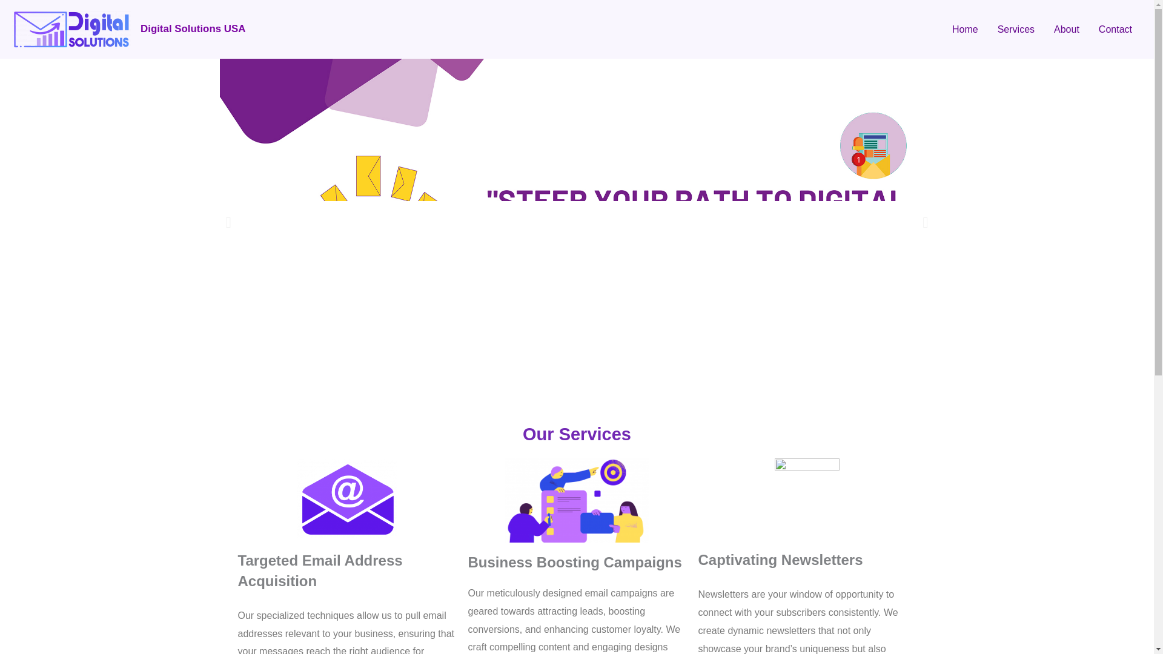  Describe the element at coordinates (193, 28) in the screenshot. I see `Digital Solutions USA` at that location.